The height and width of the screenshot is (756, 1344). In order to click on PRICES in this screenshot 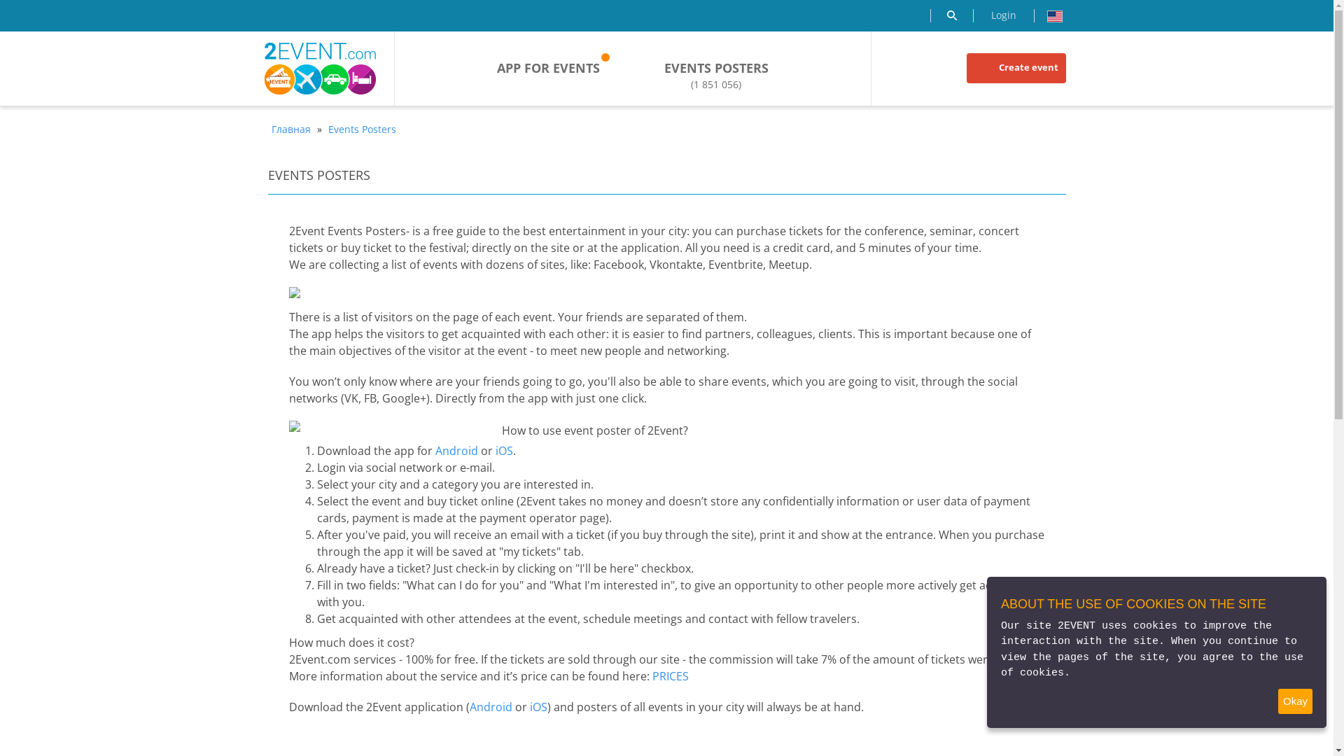, I will do `click(671, 676)`.